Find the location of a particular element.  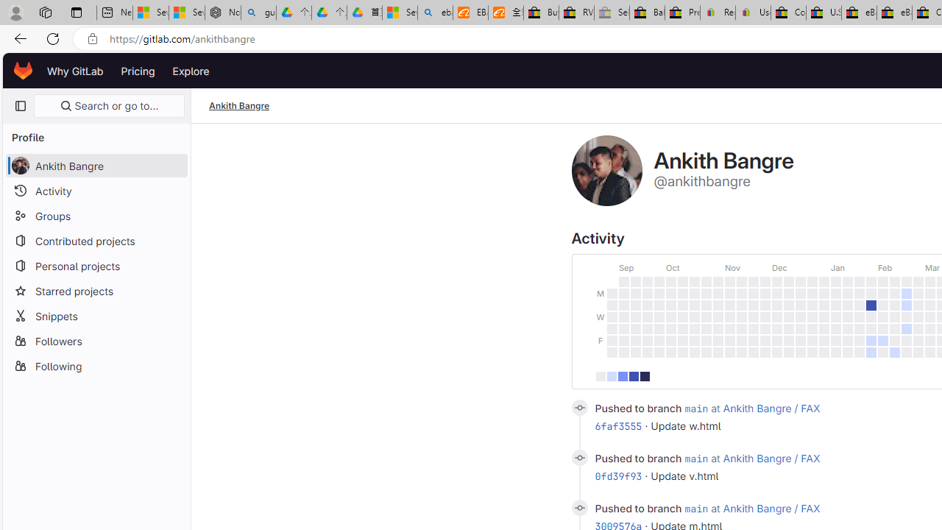

RV, Trailer & Camper Steps & Ladders for sale | eBay is located at coordinates (577, 13).